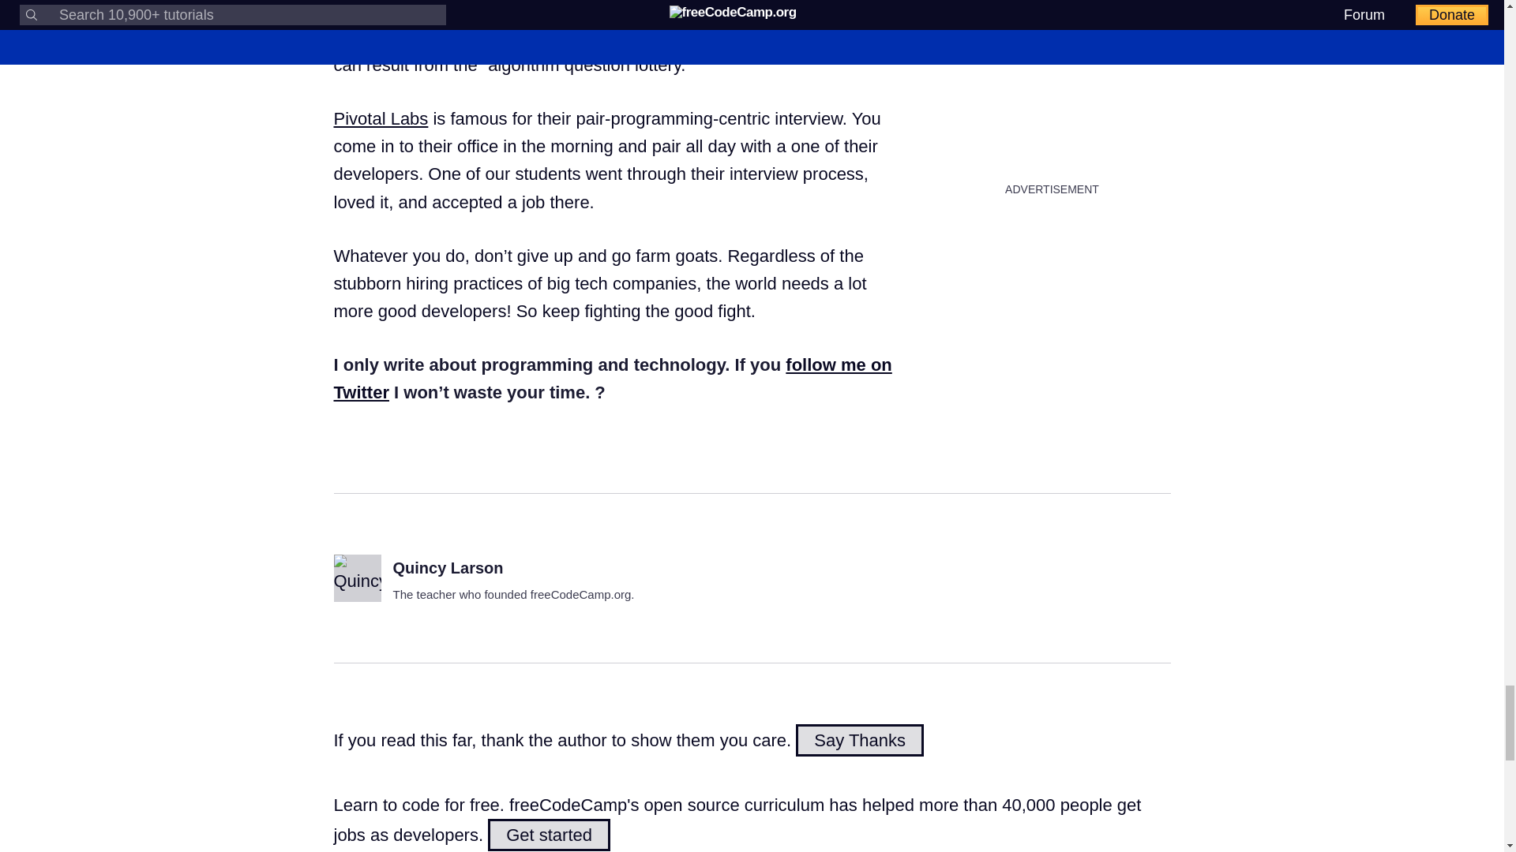  What do you see at coordinates (381, 118) in the screenshot?
I see `Pivotal Labs` at bounding box center [381, 118].